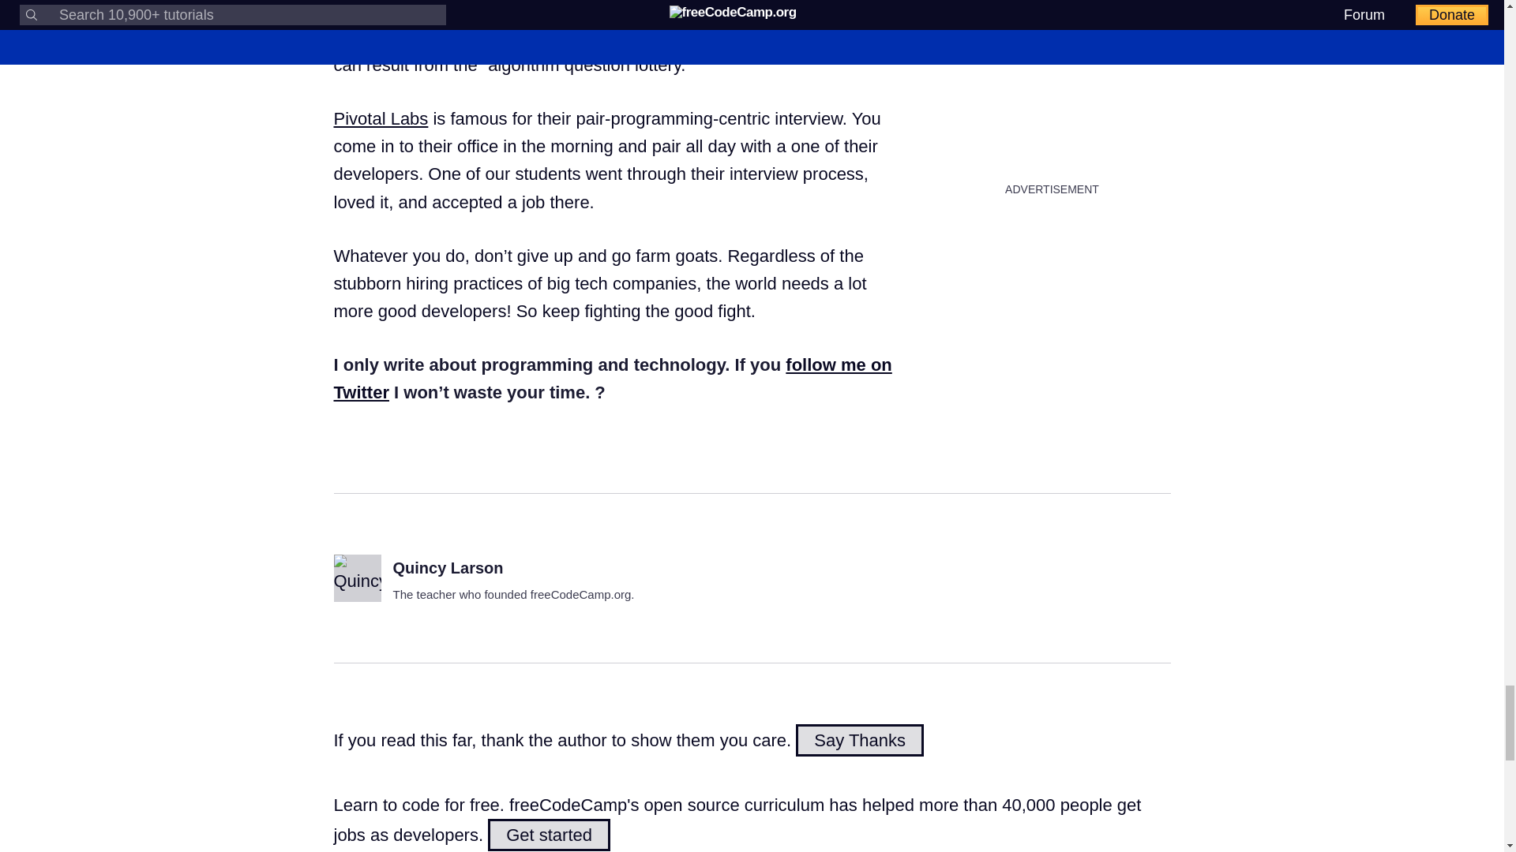  What do you see at coordinates (381, 118) in the screenshot?
I see `Pivotal Labs` at bounding box center [381, 118].